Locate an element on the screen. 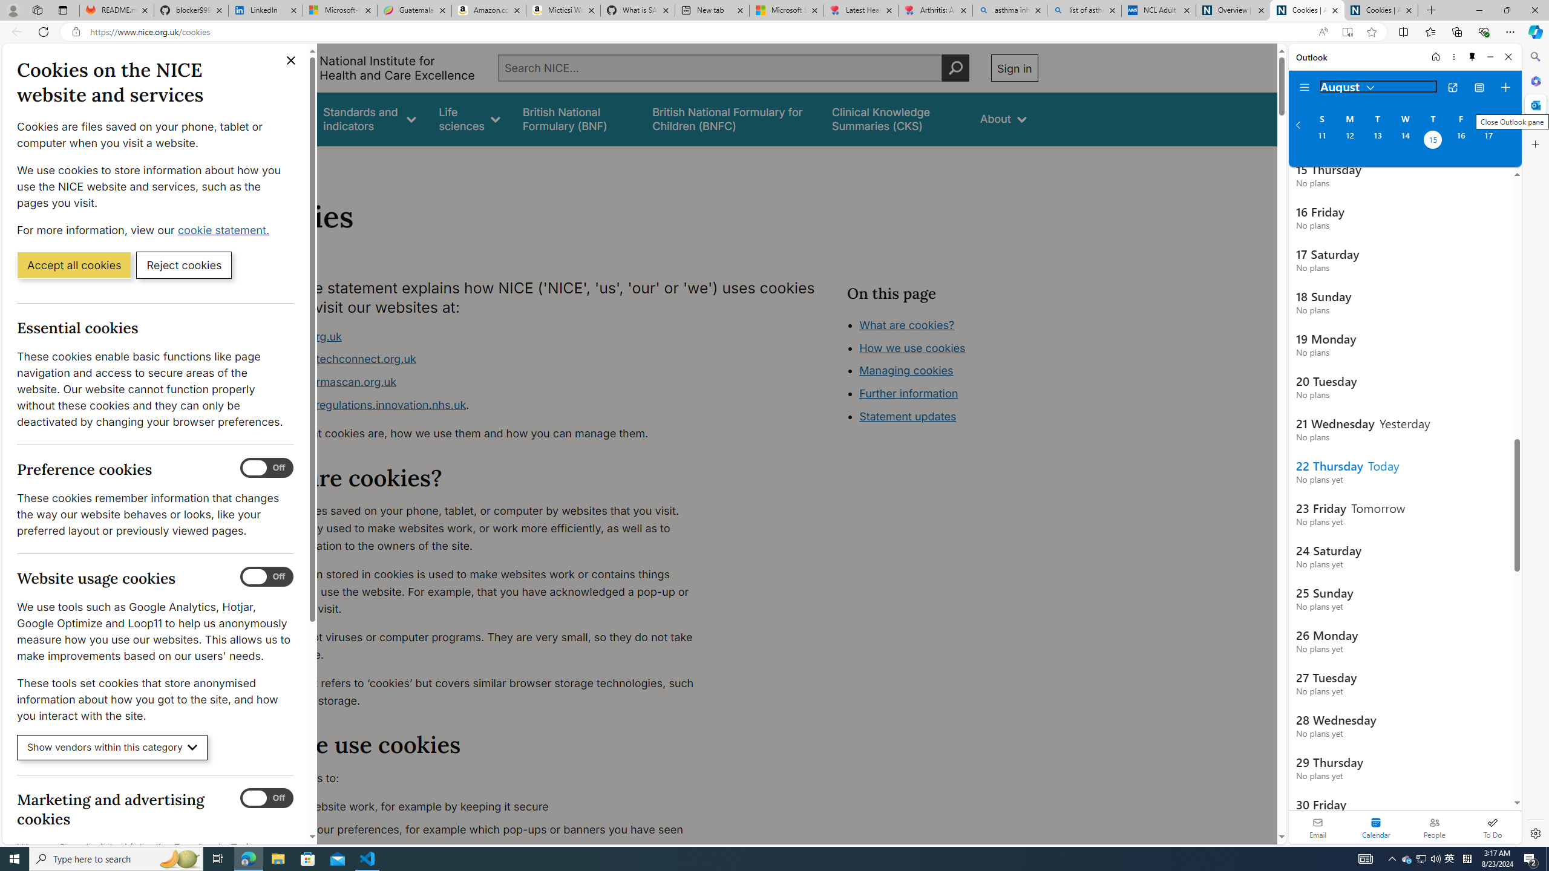 The height and width of the screenshot is (871, 1549). Preference cookies is located at coordinates (267, 468).